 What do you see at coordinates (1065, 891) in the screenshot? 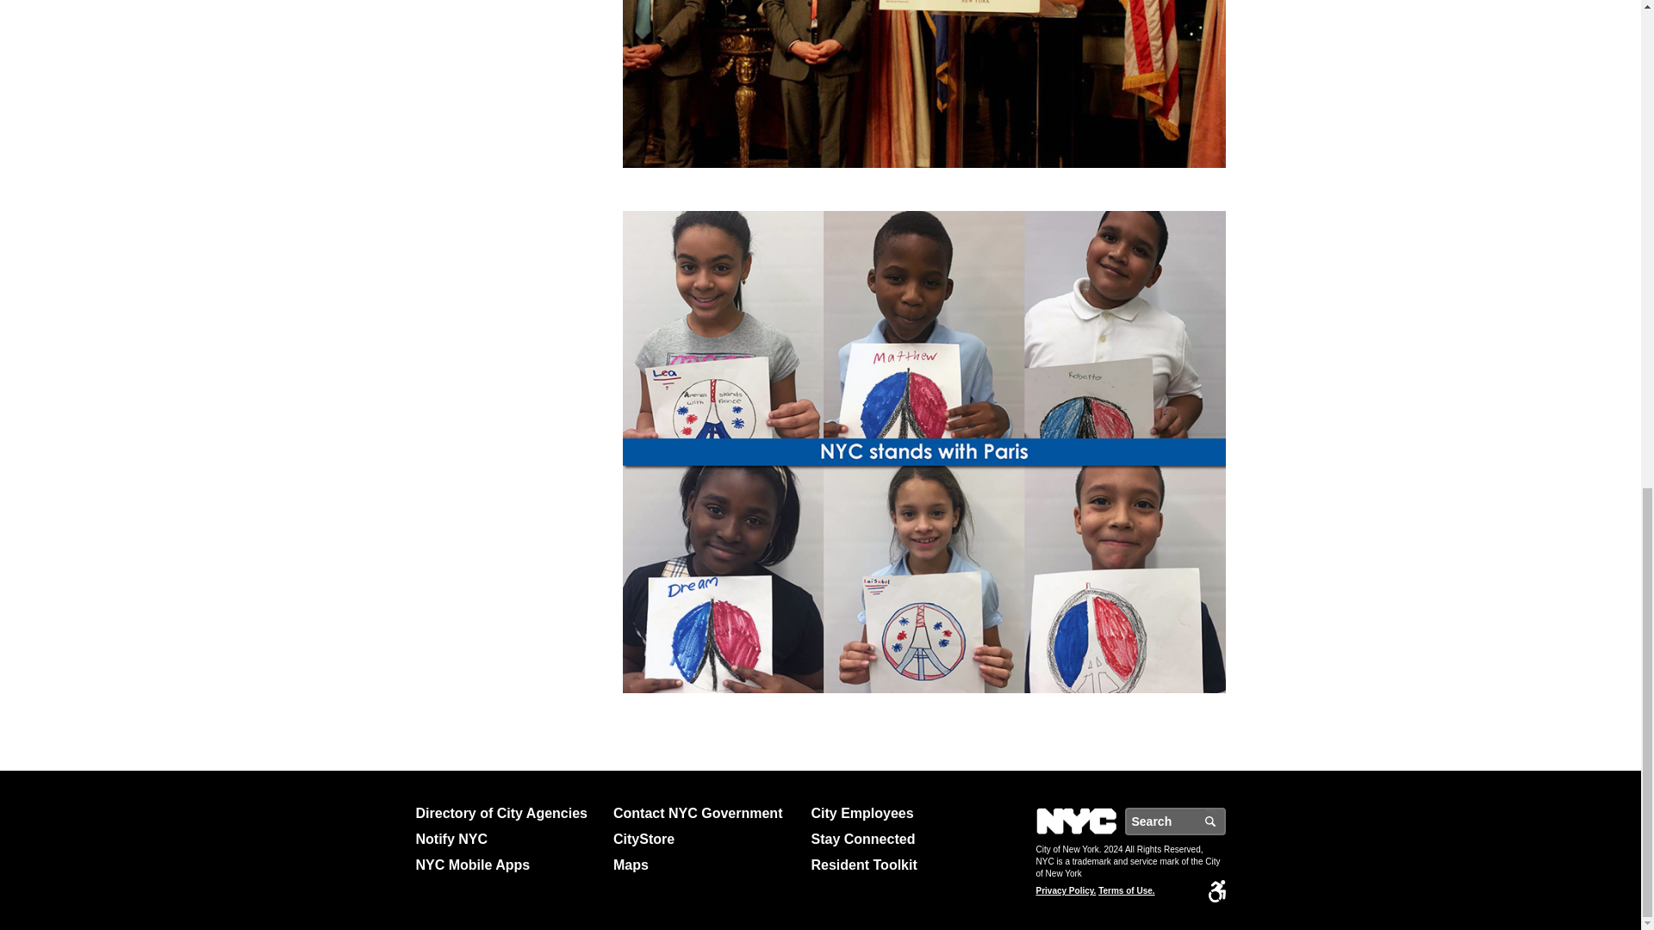
I see `Privacy Policy.` at bounding box center [1065, 891].